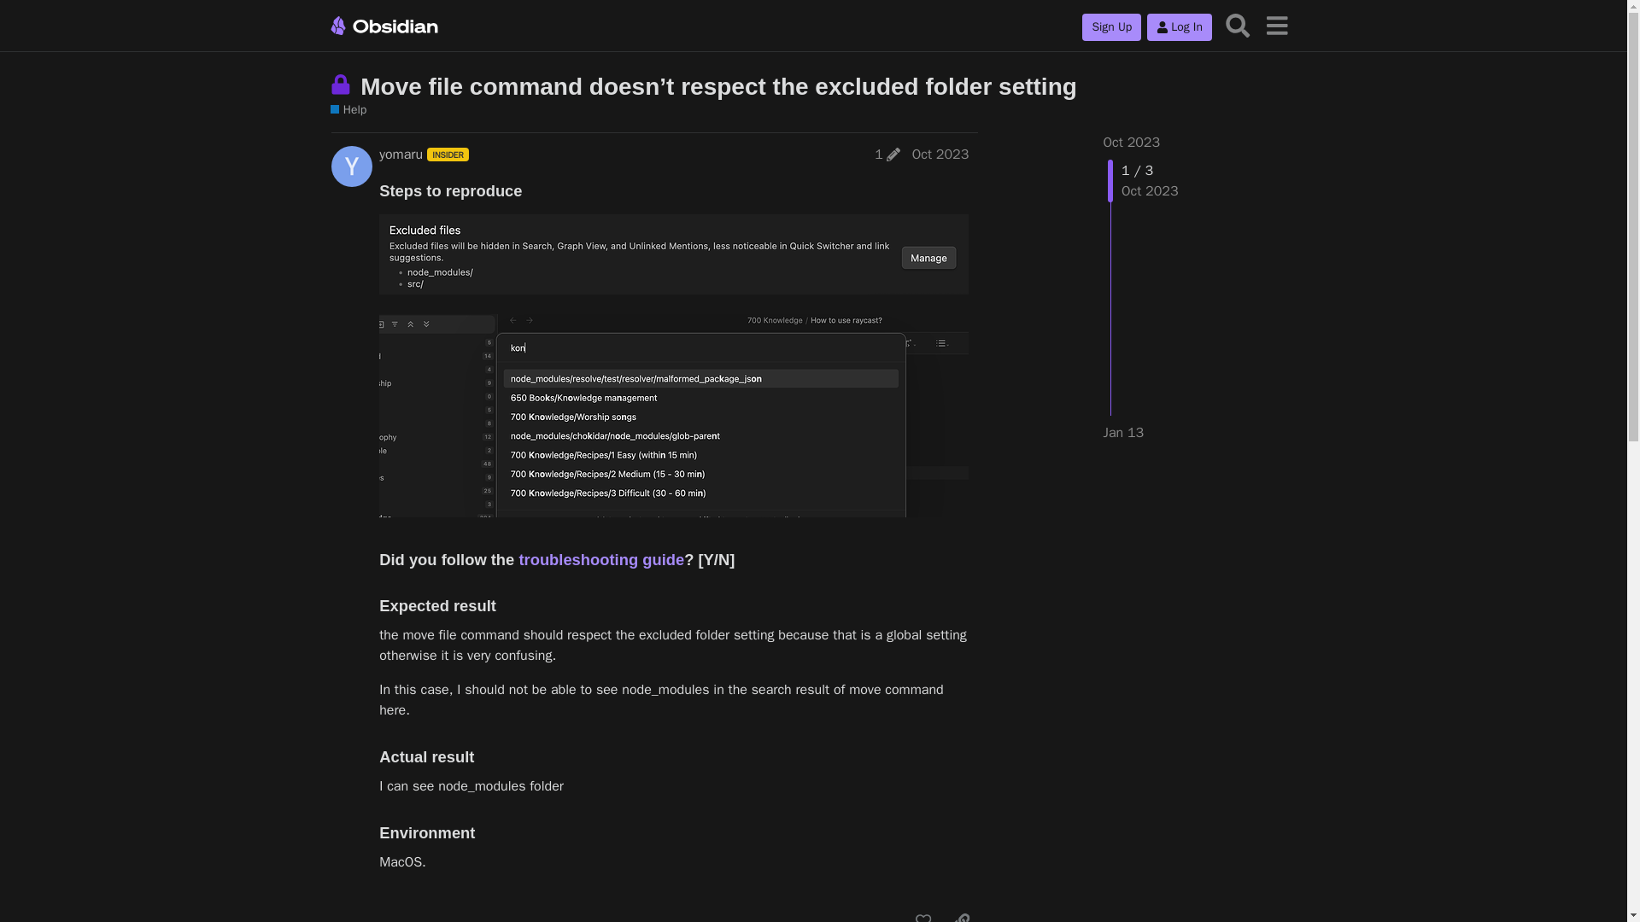 This screenshot has width=1640, height=922. I want to click on Log In, so click(1179, 27).